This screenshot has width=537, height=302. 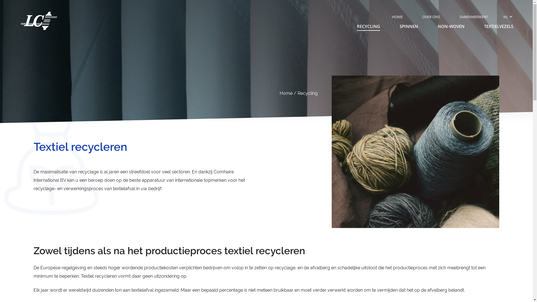 What do you see at coordinates (499, 27) in the screenshot?
I see `TEXTIELVEZELS` at bounding box center [499, 27].